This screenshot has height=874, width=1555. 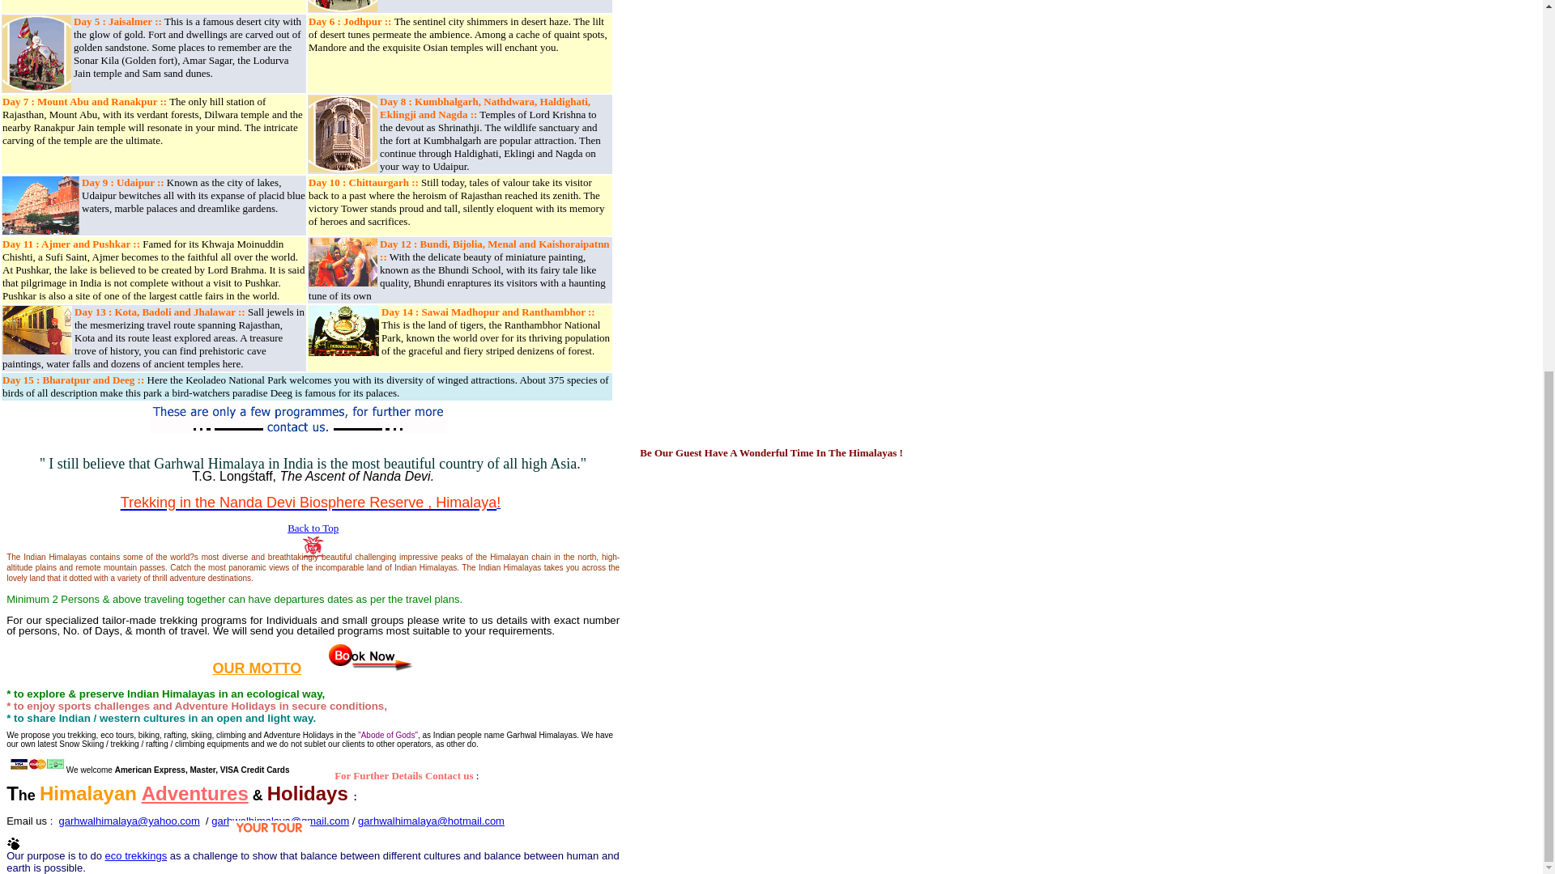 I want to click on eco trekkings, so click(x=136, y=855).